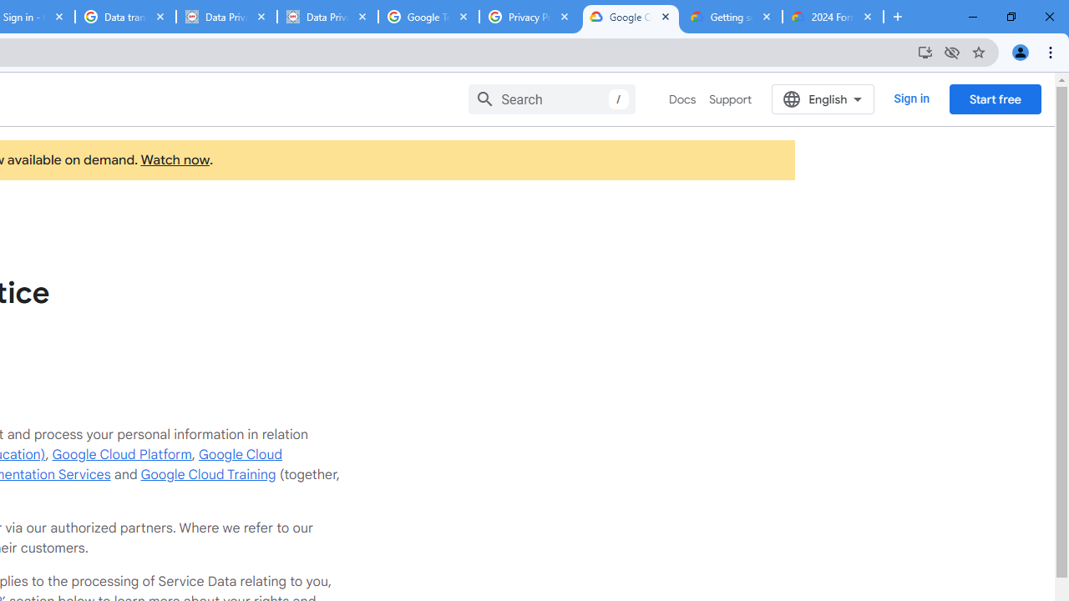 The width and height of the screenshot is (1069, 601). Describe the element at coordinates (925, 52) in the screenshot. I see `Install Google Cloud` at that location.